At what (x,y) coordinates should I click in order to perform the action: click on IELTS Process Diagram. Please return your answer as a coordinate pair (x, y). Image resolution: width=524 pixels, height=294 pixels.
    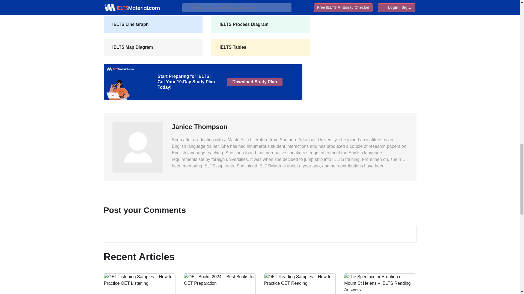
    Looking at the image, I should click on (260, 24).